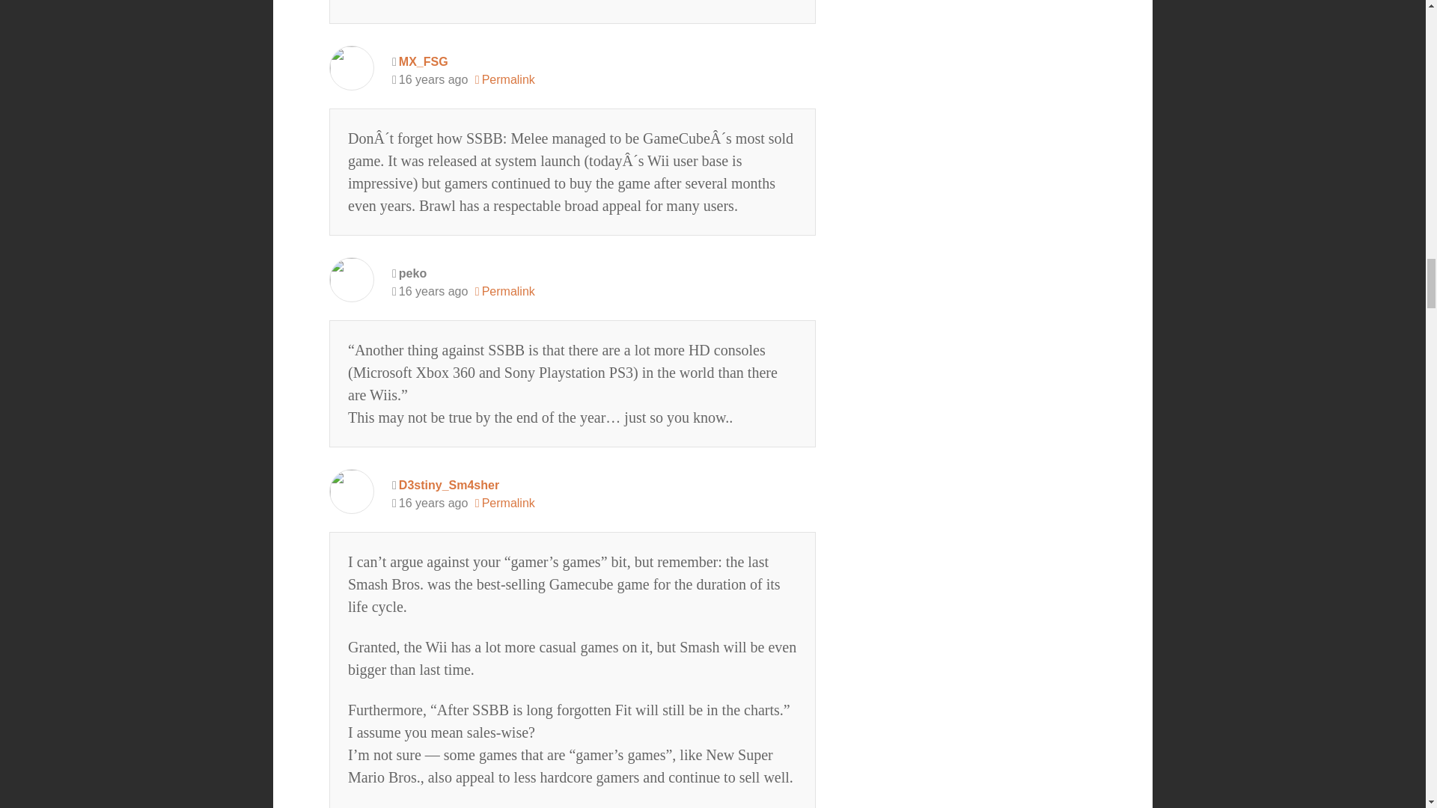 This screenshot has width=1437, height=808. What do you see at coordinates (504, 79) in the screenshot?
I see `Permalink` at bounding box center [504, 79].